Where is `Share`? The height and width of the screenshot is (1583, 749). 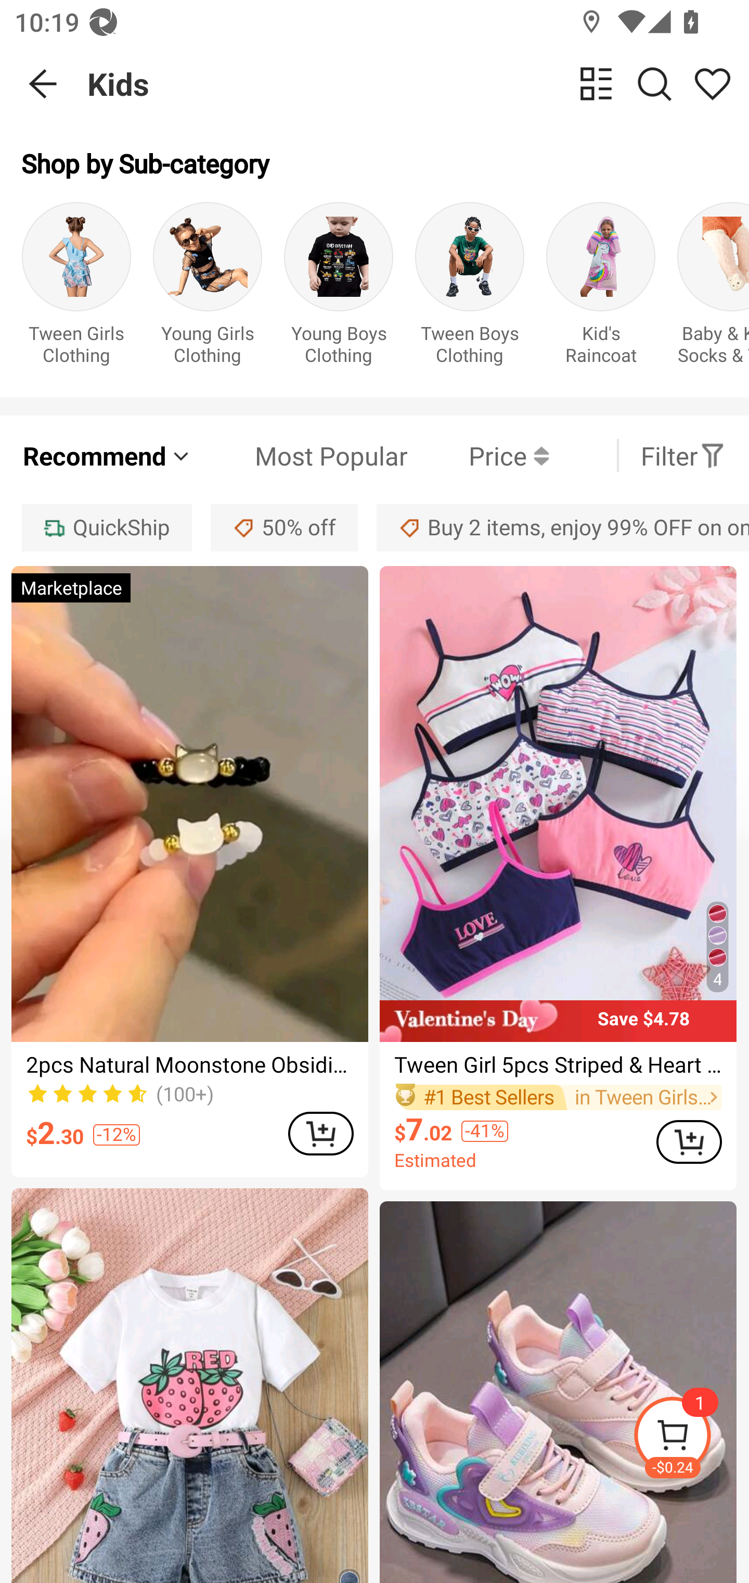
Share is located at coordinates (712, 83).